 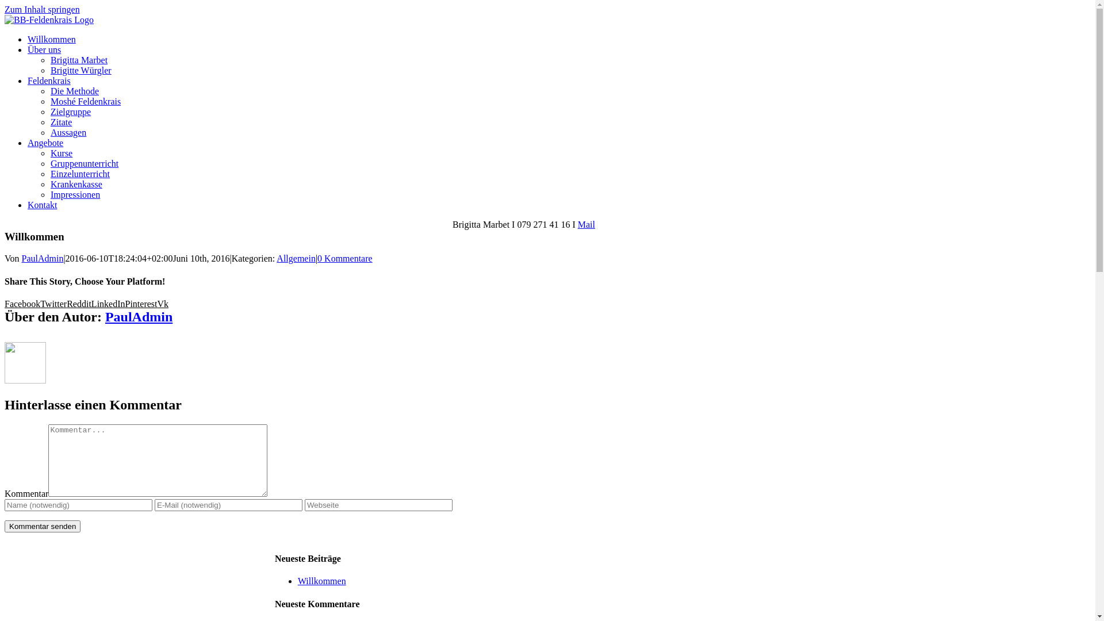 What do you see at coordinates (163, 304) in the screenshot?
I see `Vk` at bounding box center [163, 304].